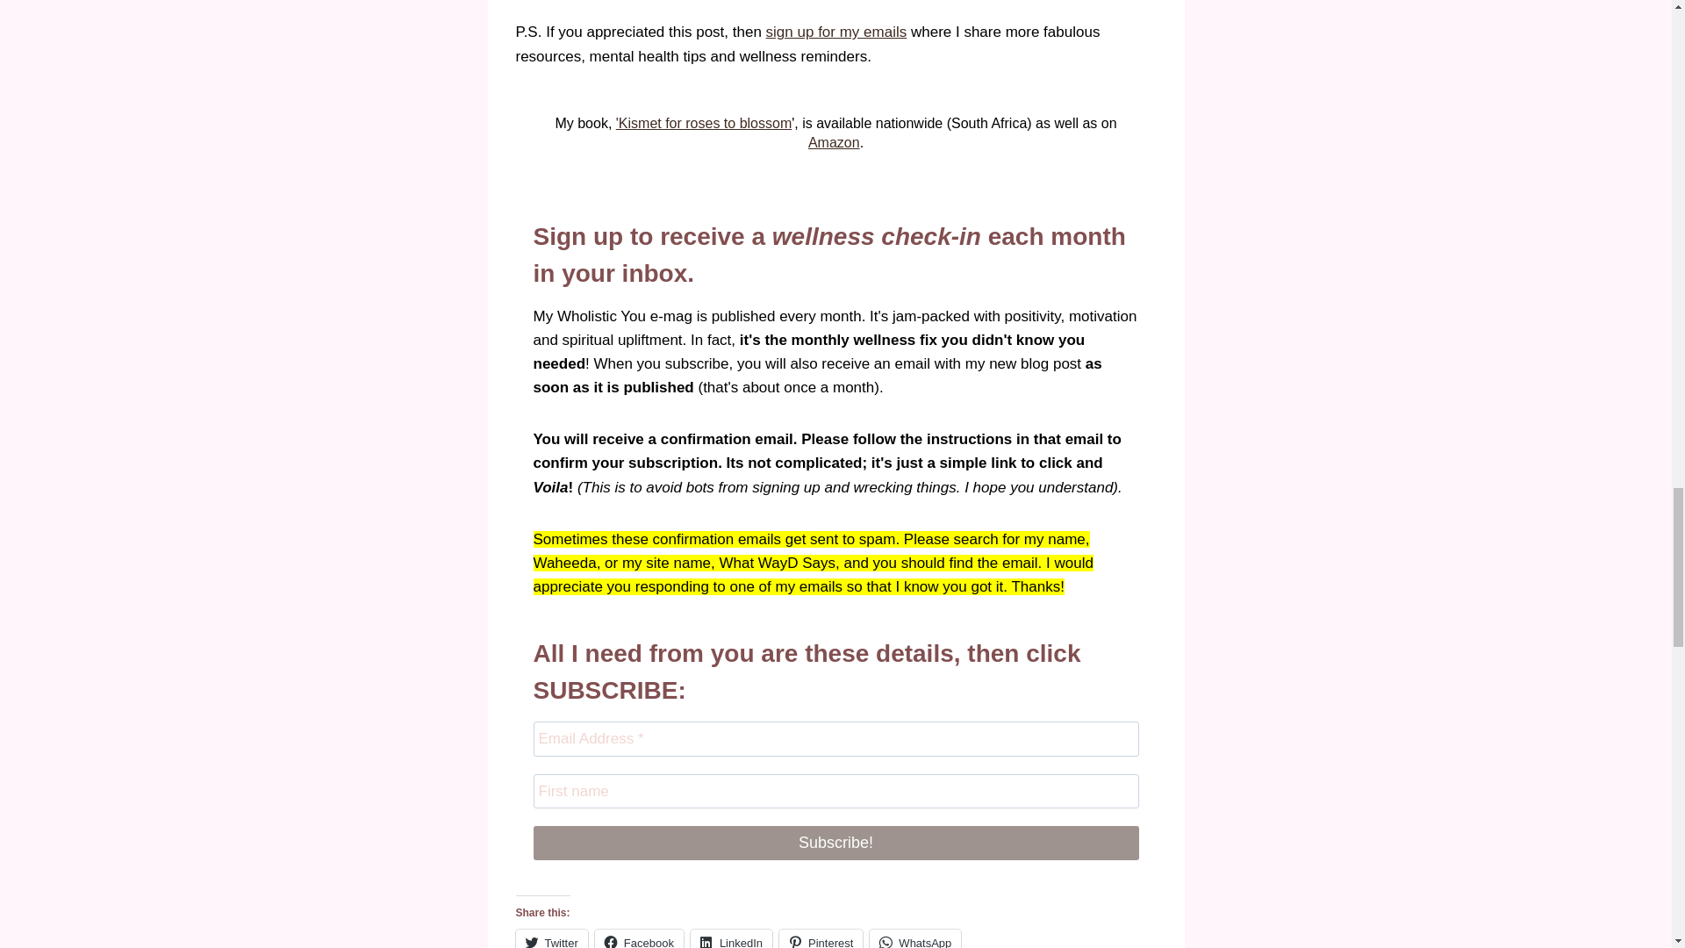 The height and width of the screenshot is (948, 1685). Describe the element at coordinates (834, 142) in the screenshot. I see `Amazon` at that location.